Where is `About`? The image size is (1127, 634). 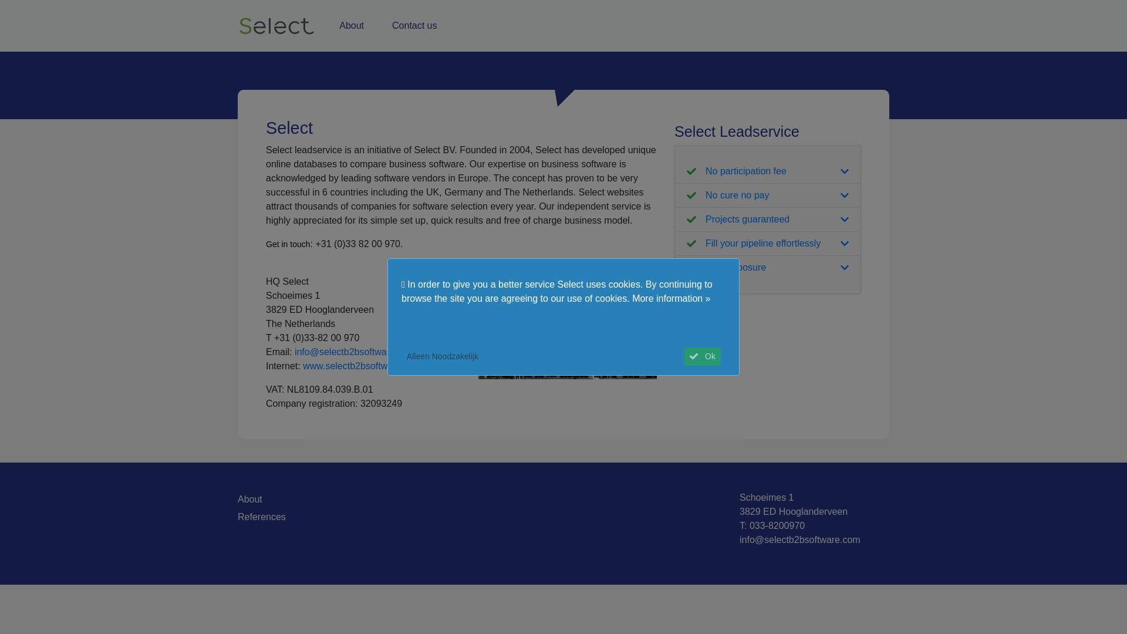 About is located at coordinates (351, 25).